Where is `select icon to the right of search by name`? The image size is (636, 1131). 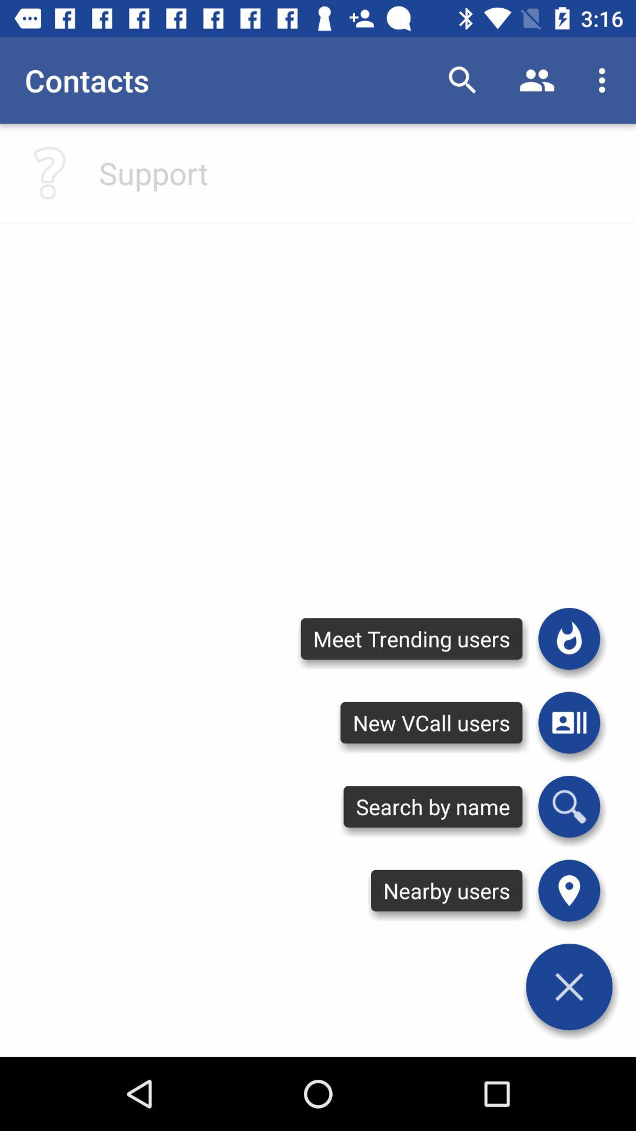
select icon to the right of search by name is located at coordinates (569, 891).